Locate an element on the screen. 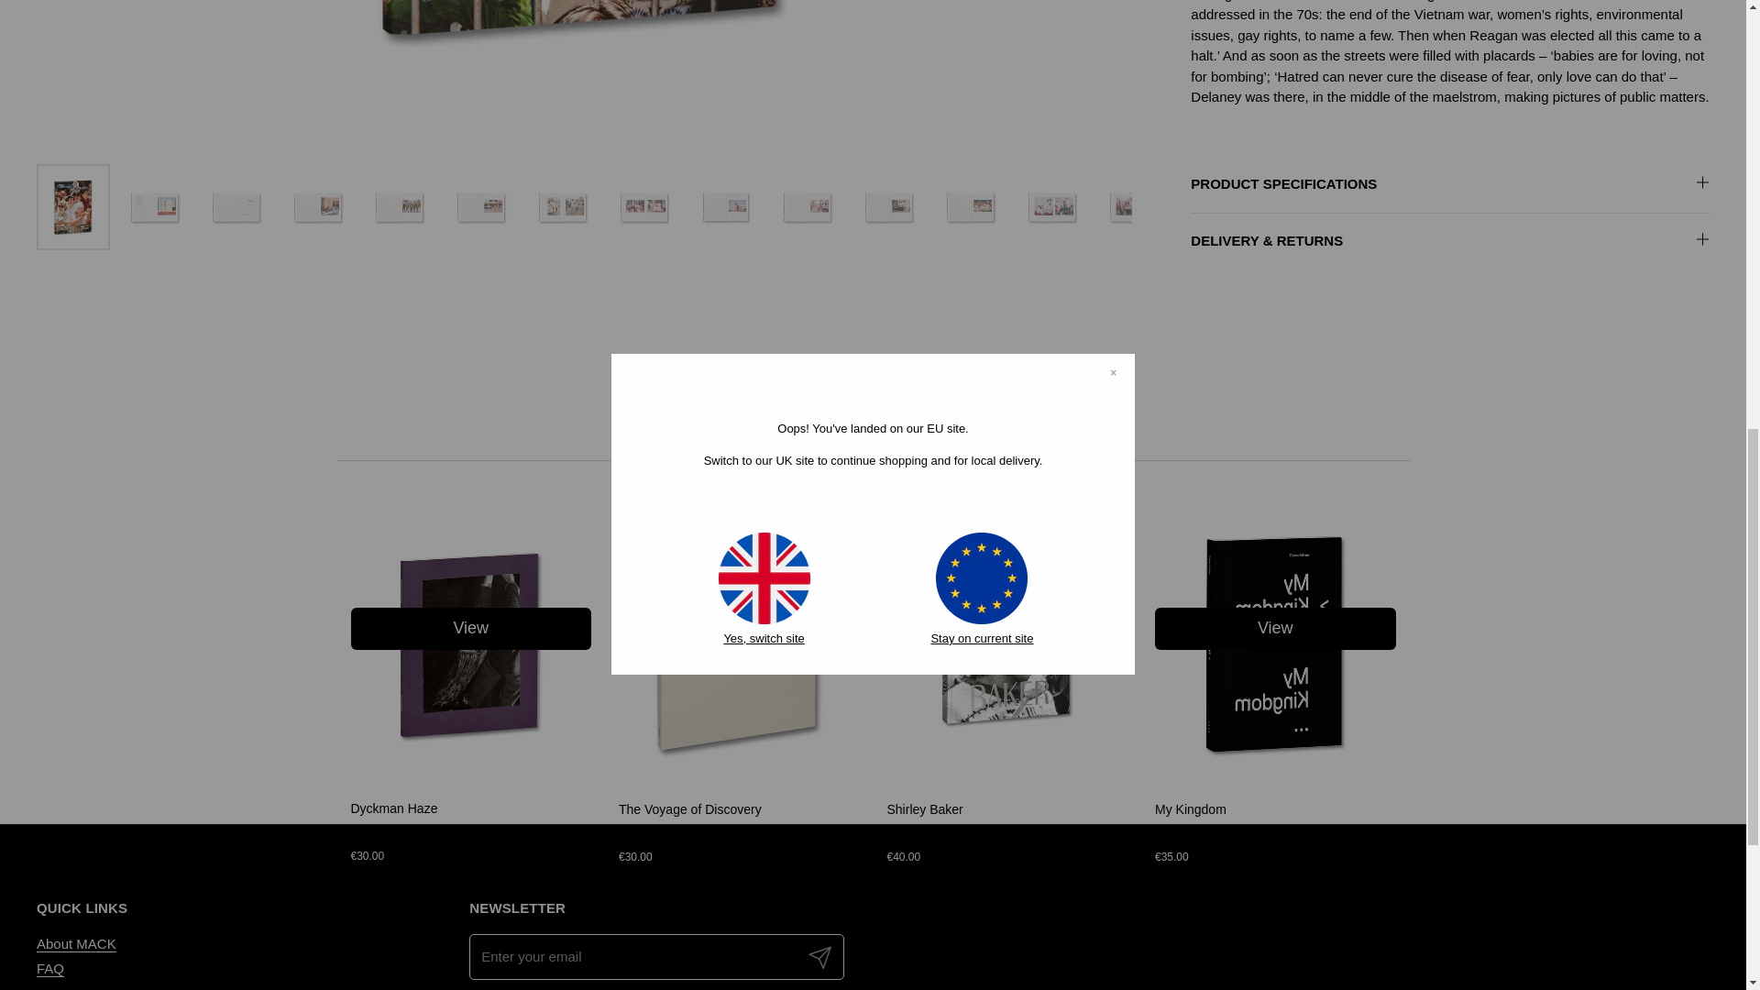 Image resolution: width=1760 pixels, height=990 pixels. Dyckman Haze is located at coordinates (471, 778).